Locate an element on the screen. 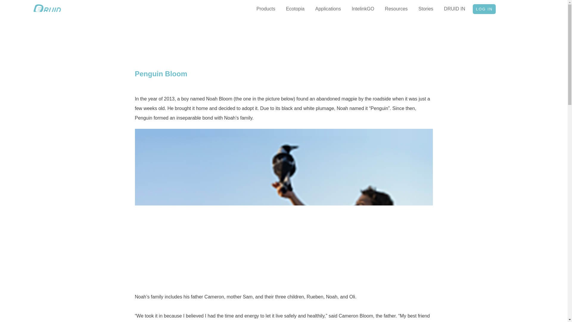 Image resolution: width=572 pixels, height=322 pixels. LOG IN is located at coordinates (484, 9).